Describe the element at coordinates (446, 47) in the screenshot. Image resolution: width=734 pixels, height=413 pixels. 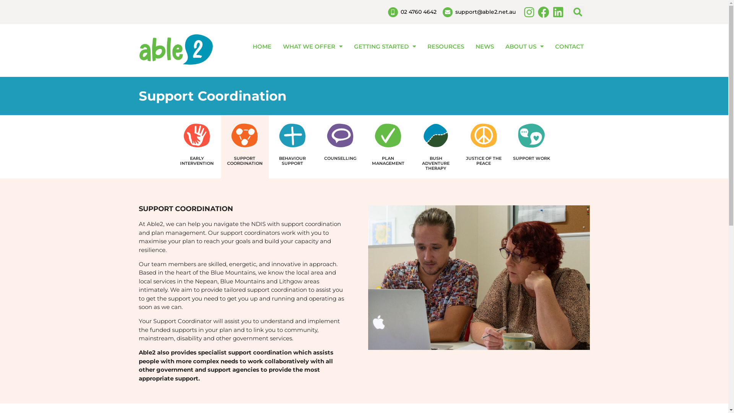
I see `RESOURCES` at that location.